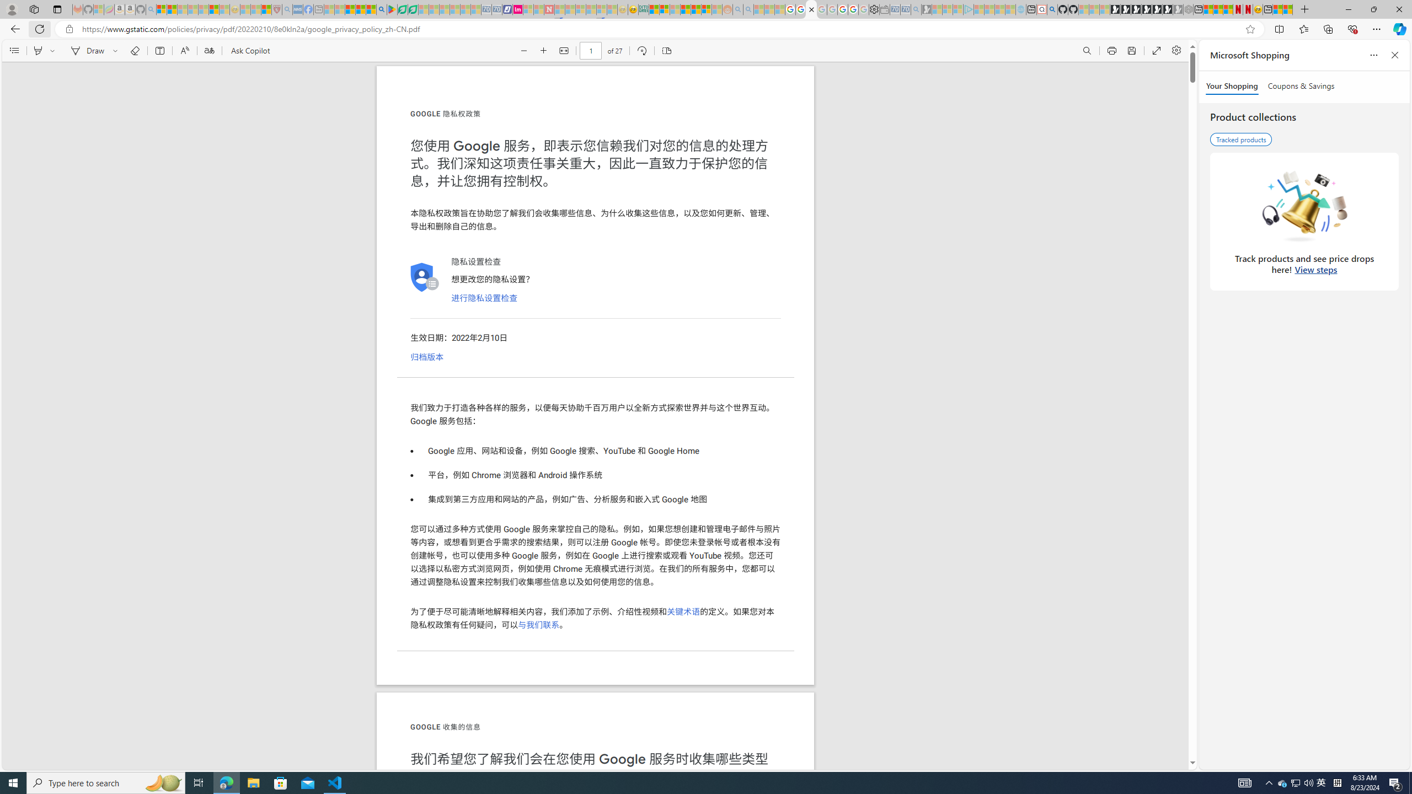 This screenshot has width=1412, height=794. I want to click on Terms of Use Agreement, so click(402, 9).